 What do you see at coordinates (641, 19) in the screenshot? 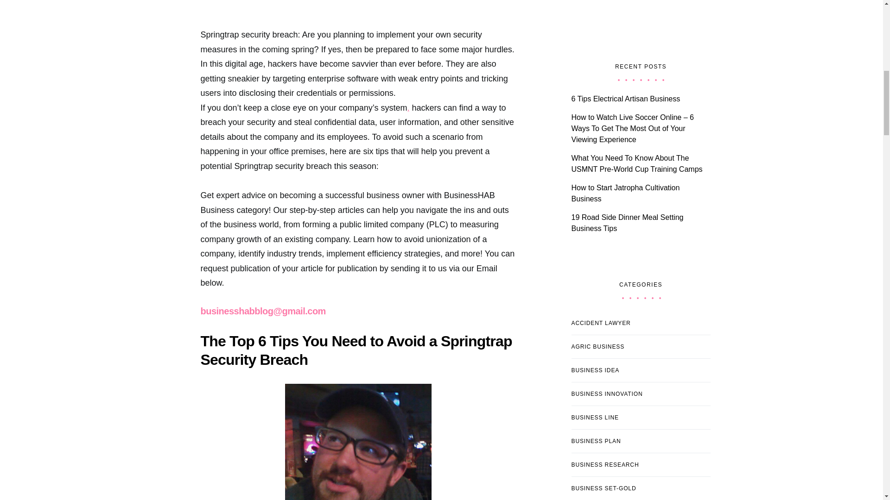
I see `Advertisement` at bounding box center [641, 19].